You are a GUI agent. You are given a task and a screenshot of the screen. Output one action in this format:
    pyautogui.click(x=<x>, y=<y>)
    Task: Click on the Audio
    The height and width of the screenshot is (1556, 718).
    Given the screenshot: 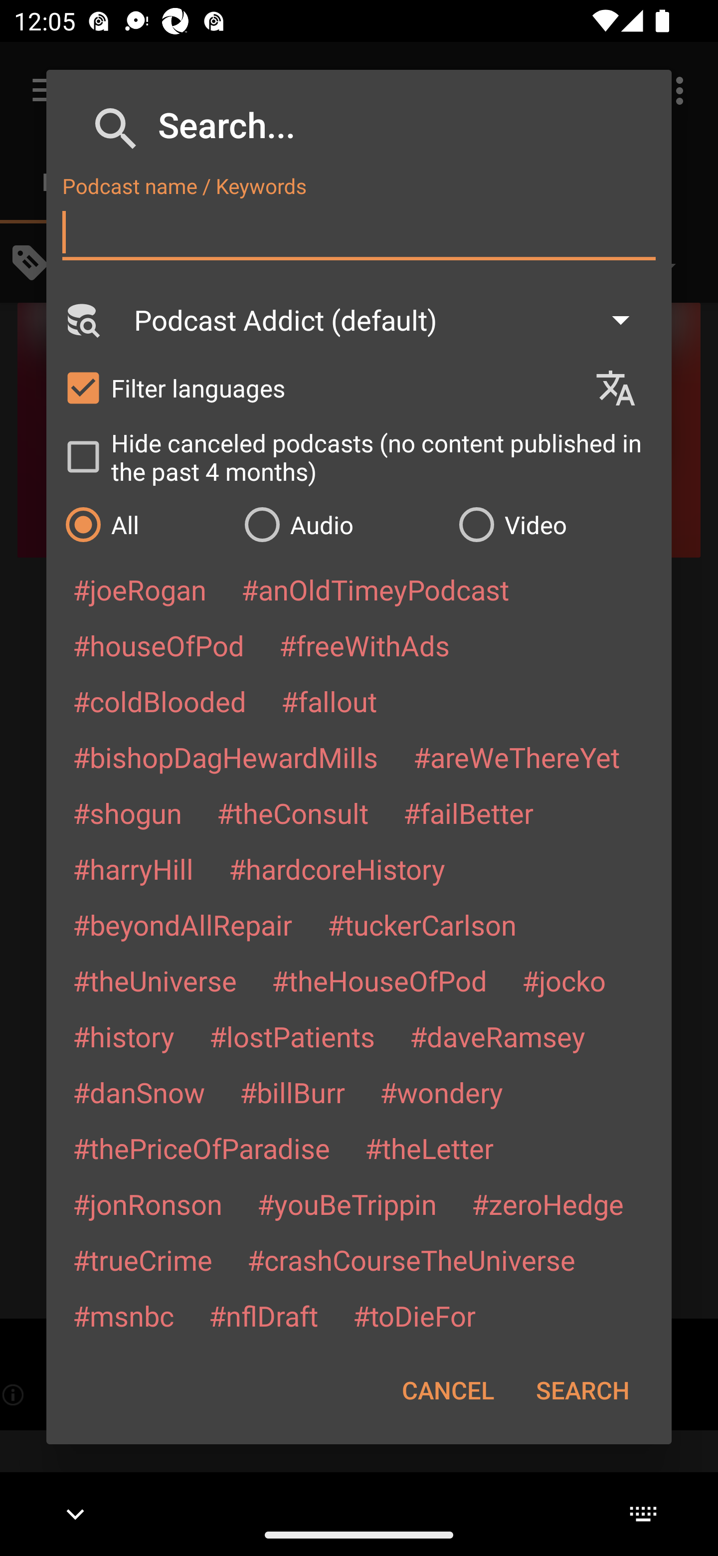 What is the action you would take?
    pyautogui.click(x=341, y=524)
    